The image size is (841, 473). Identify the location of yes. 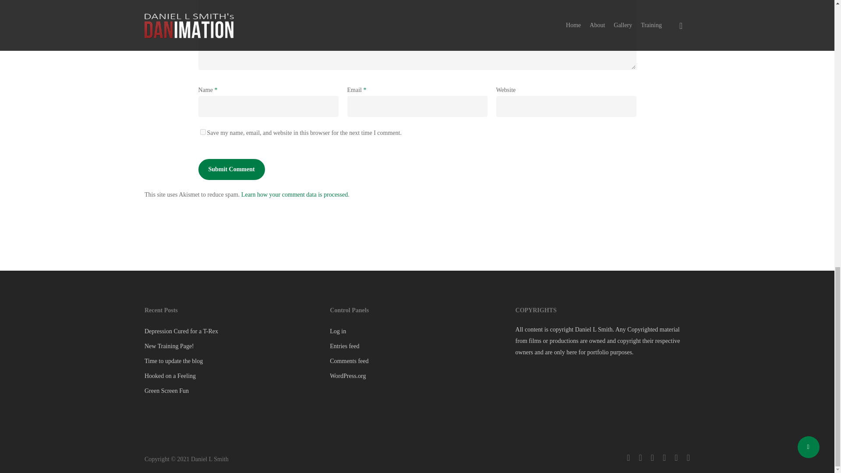
(202, 131).